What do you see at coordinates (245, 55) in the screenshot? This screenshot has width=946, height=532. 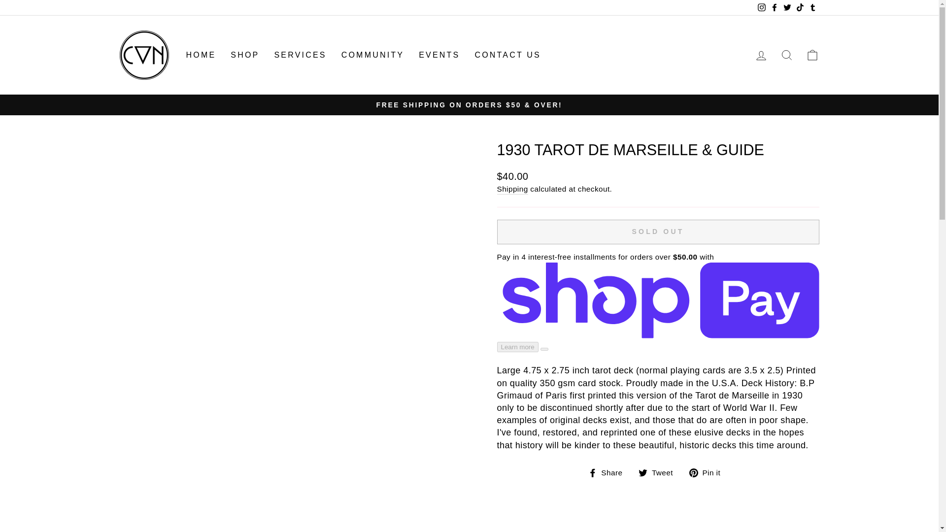 I see `SHOP` at bounding box center [245, 55].